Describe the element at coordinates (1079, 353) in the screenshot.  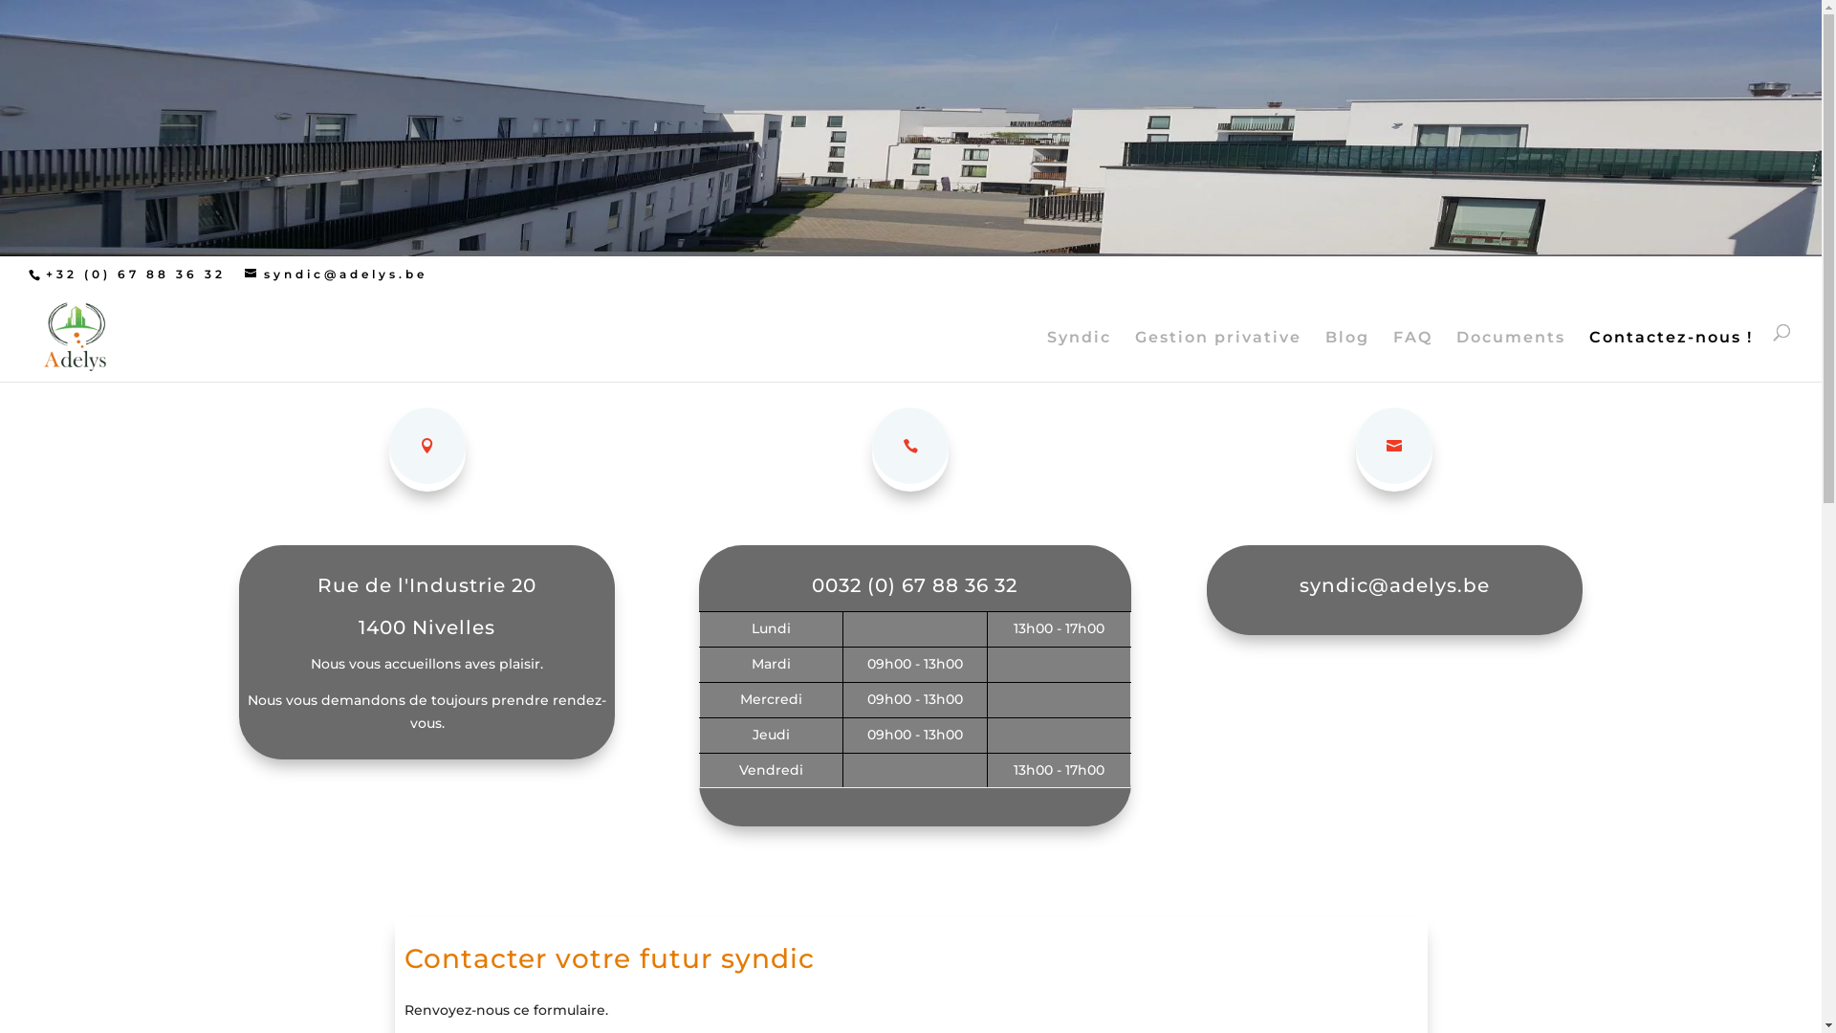
I see `Syndic` at that location.